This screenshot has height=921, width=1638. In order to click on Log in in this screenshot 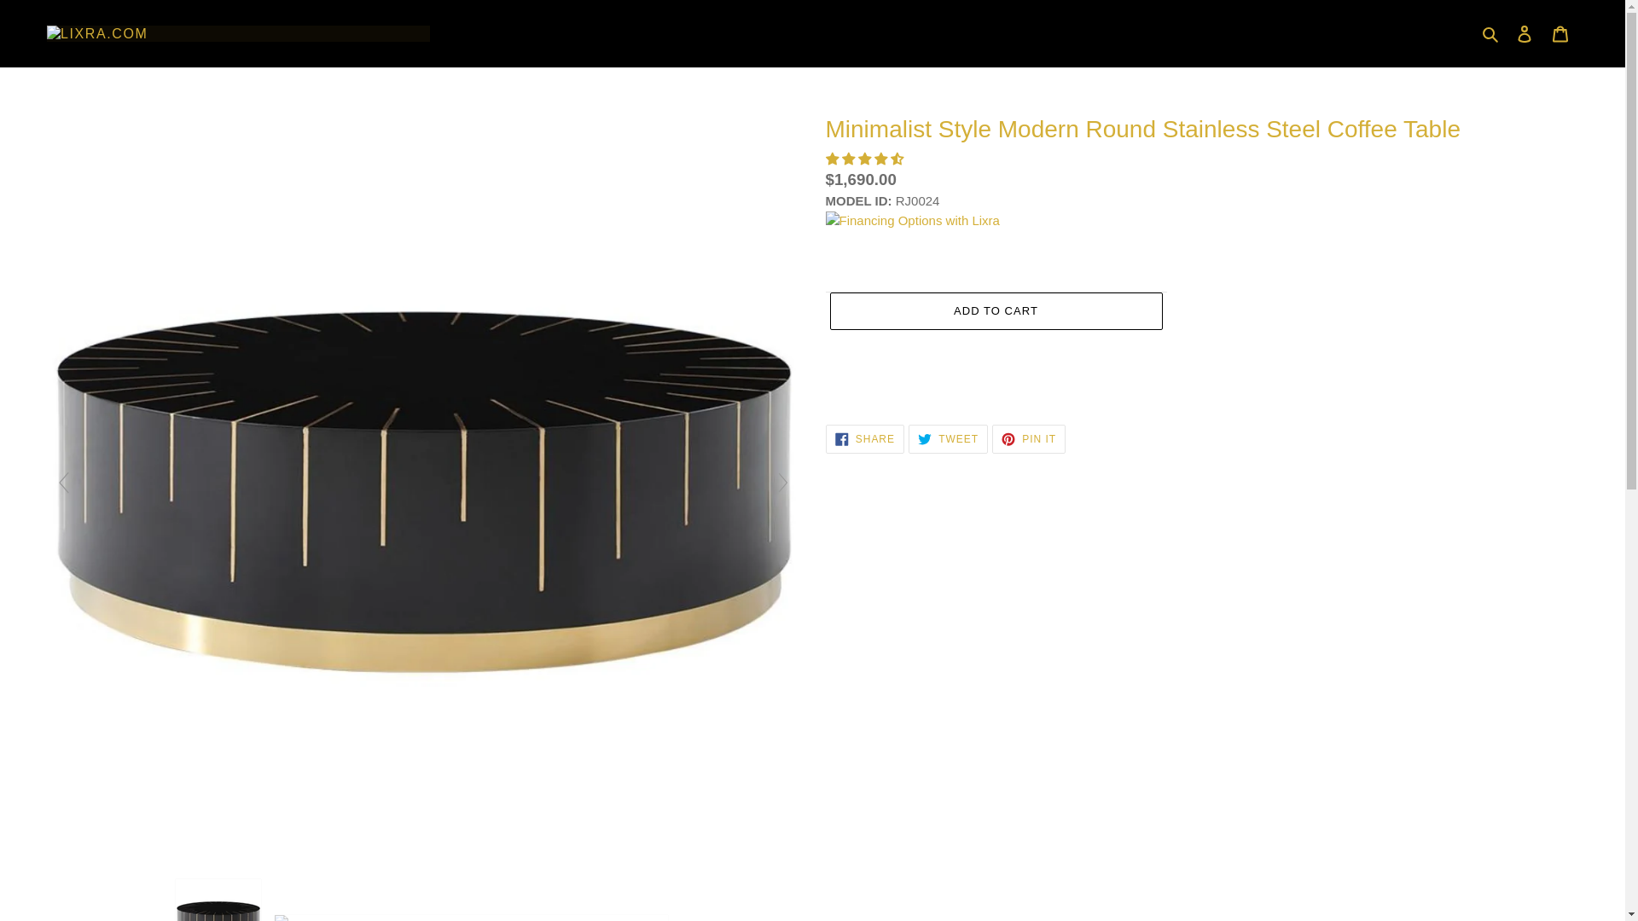, I will do `click(1525, 33)`.